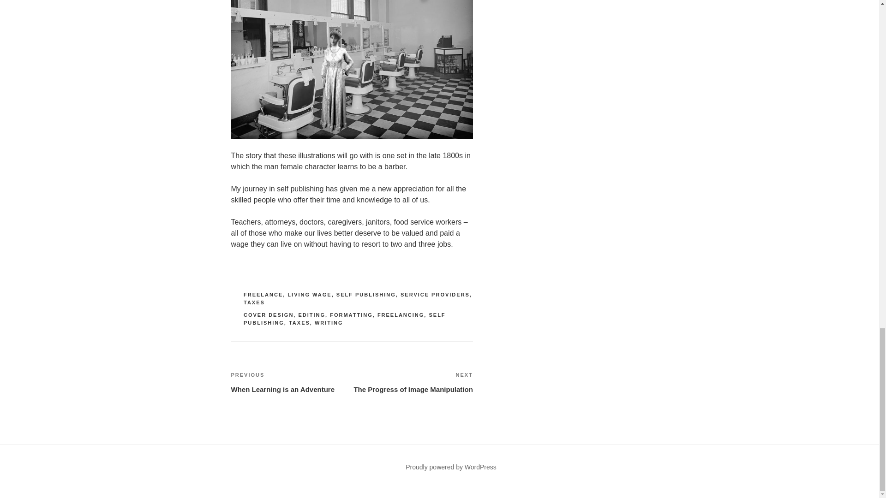  Describe the element at coordinates (291, 382) in the screenshot. I see `Proudly powered by WordPress` at that location.